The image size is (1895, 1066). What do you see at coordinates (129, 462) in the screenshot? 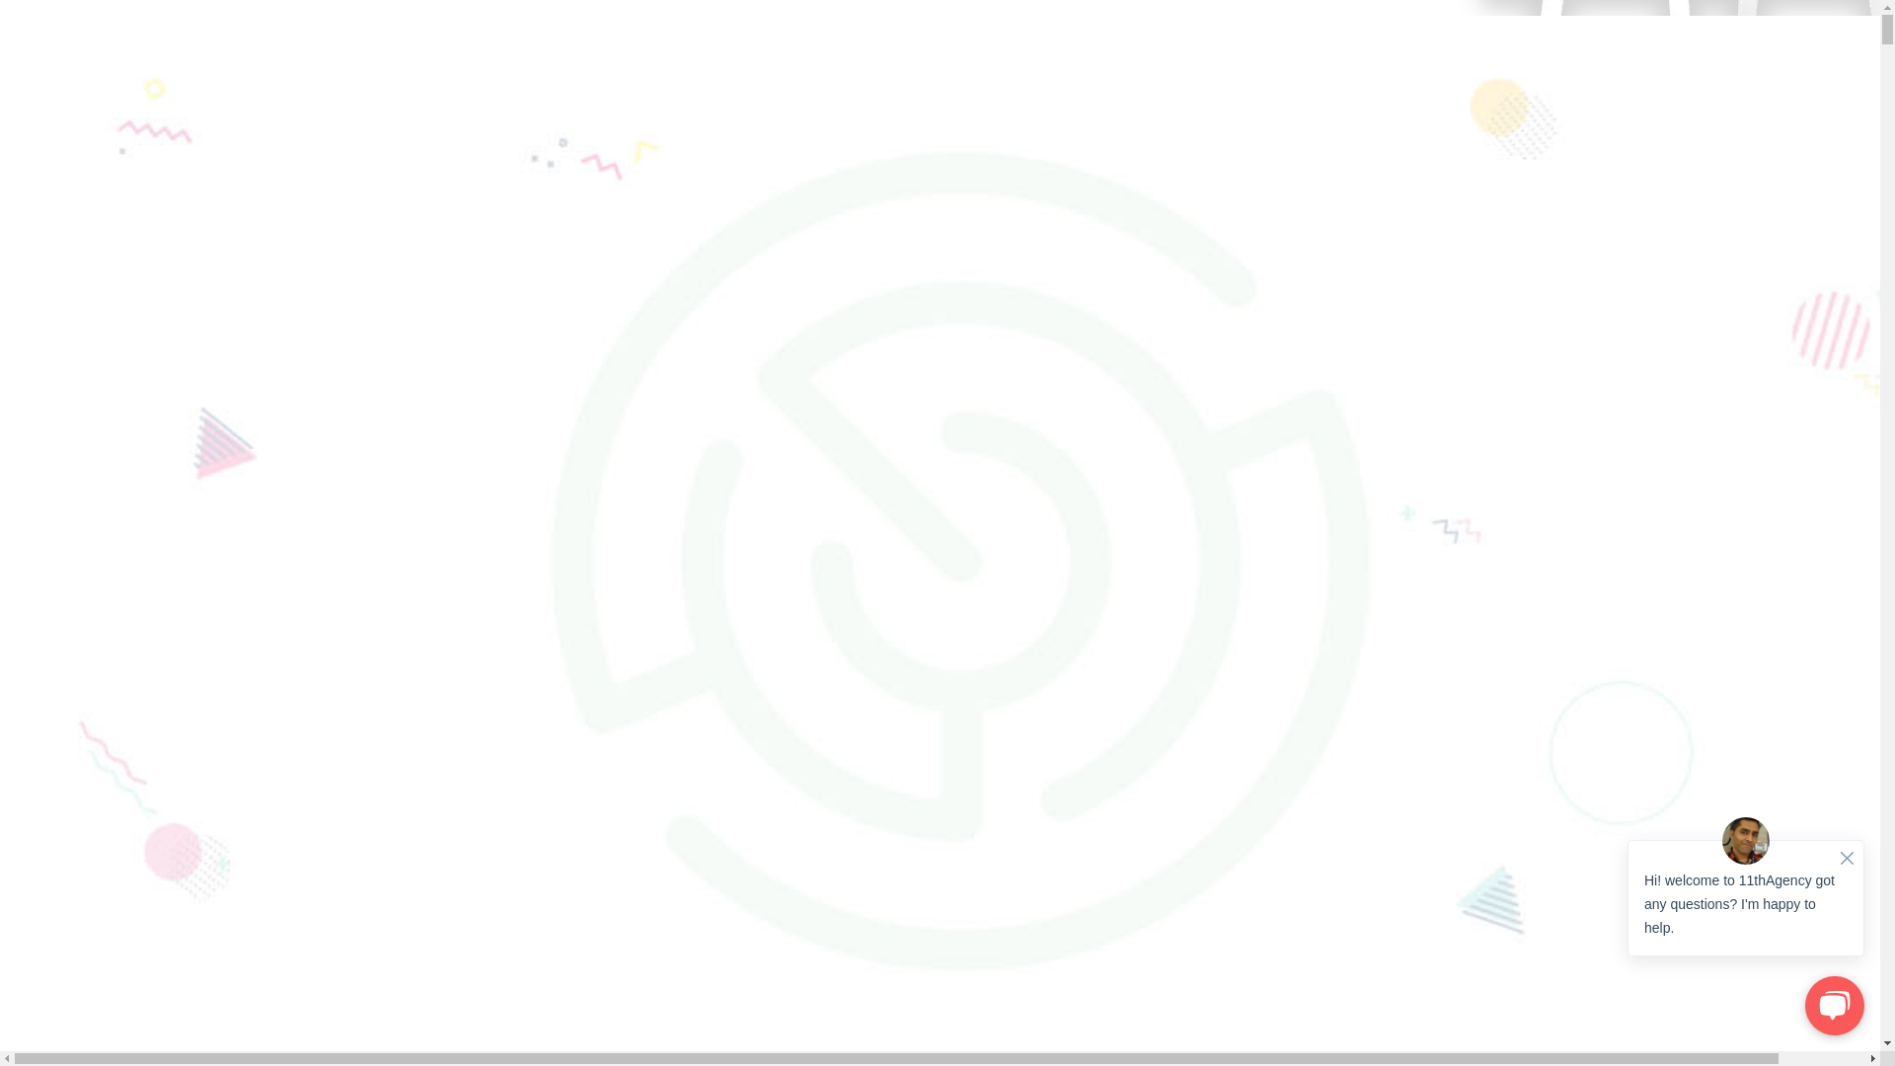
I see `Development` at bounding box center [129, 462].